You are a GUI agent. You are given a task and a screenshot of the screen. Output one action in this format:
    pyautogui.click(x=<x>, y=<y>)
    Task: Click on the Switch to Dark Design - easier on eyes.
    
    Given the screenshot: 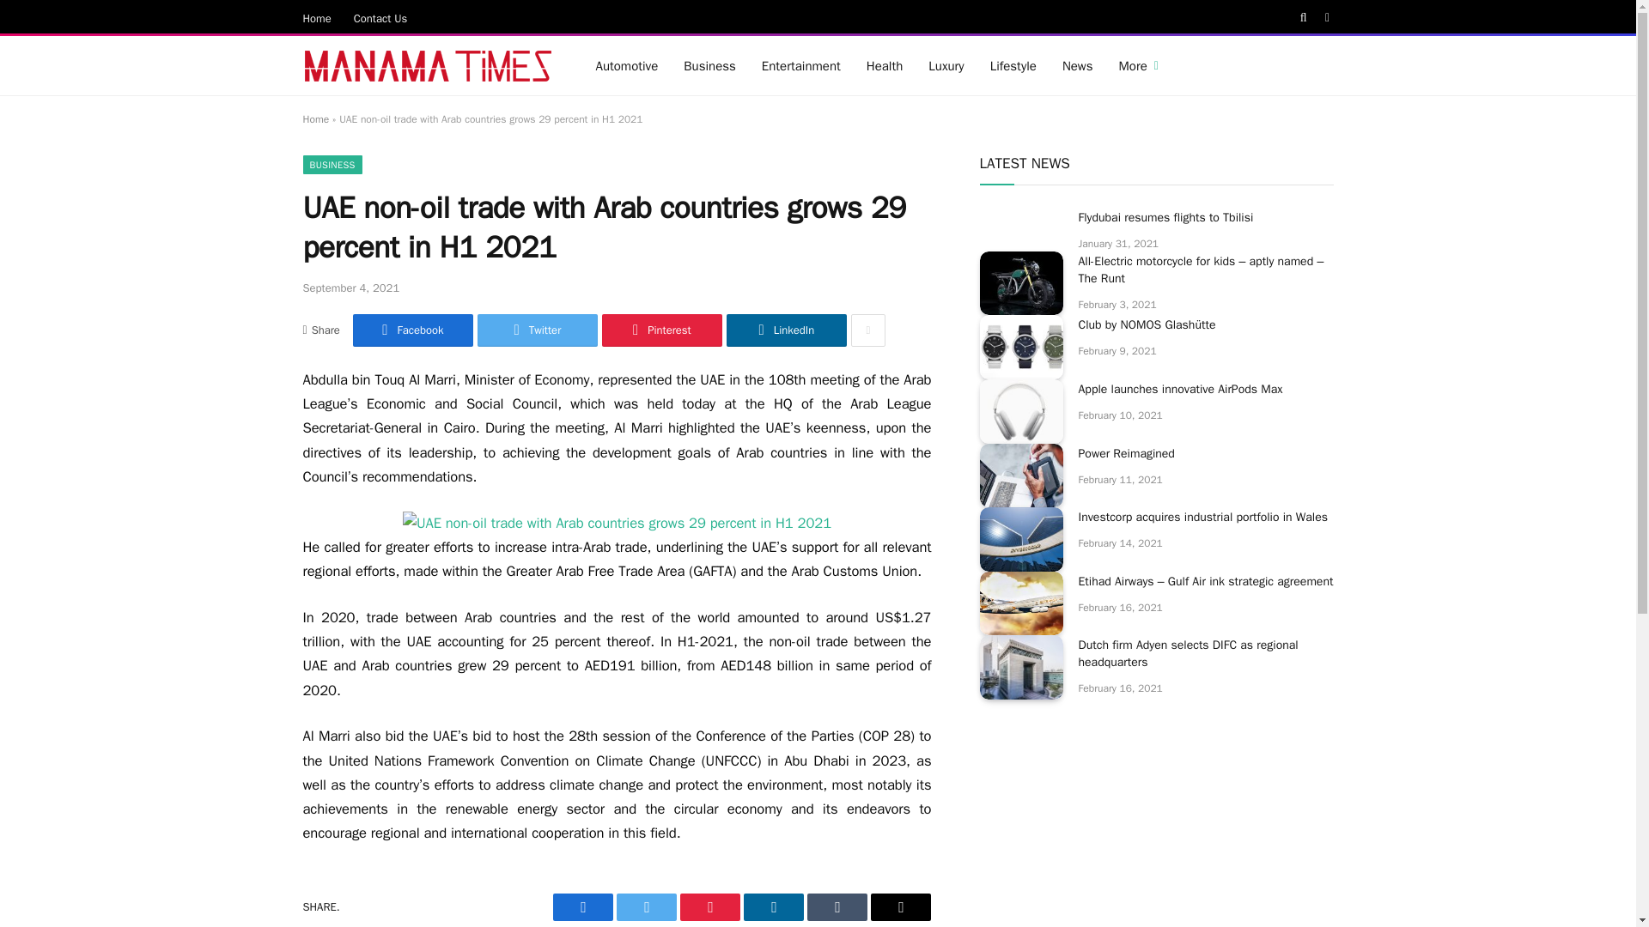 What is the action you would take?
    pyautogui.click(x=1326, y=18)
    